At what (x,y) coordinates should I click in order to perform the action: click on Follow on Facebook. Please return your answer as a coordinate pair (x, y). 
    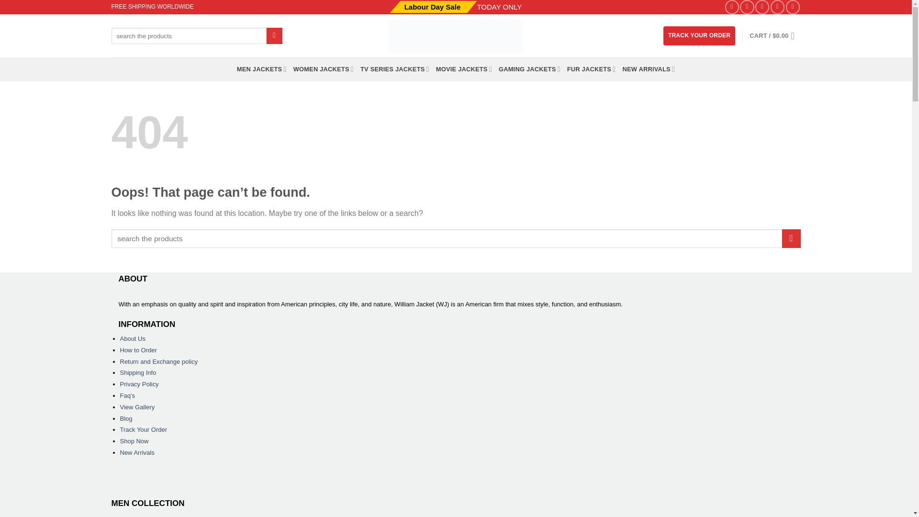
    Looking at the image, I should click on (731, 7).